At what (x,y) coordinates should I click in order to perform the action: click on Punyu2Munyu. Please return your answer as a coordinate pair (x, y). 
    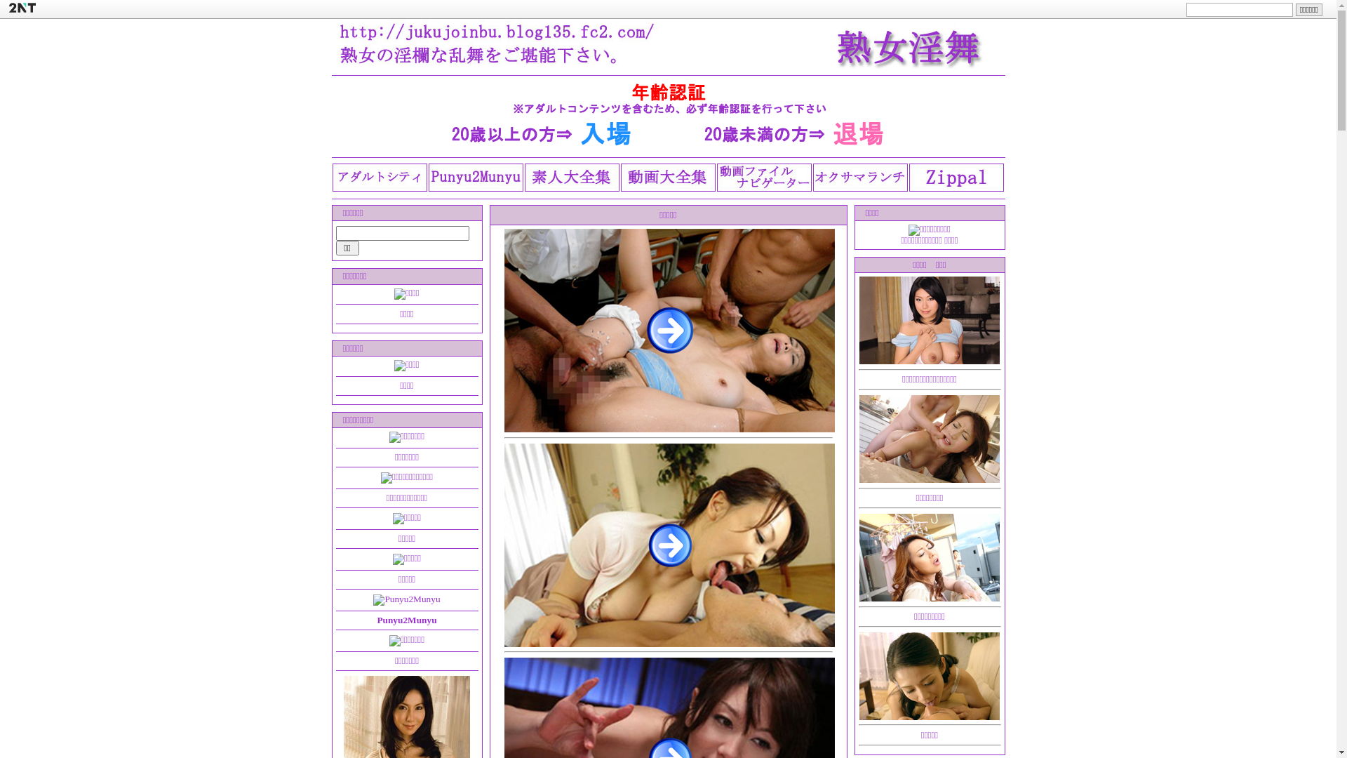
    Looking at the image, I should click on (407, 620).